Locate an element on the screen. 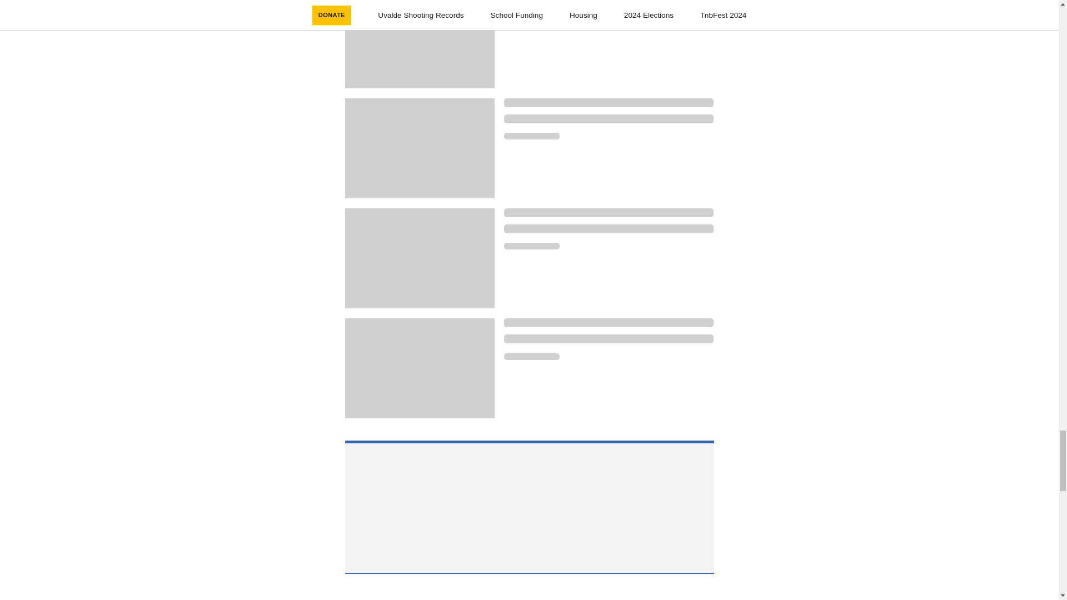 The image size is (1067, 600). Loading indicator is located at coordinates (609, 338).